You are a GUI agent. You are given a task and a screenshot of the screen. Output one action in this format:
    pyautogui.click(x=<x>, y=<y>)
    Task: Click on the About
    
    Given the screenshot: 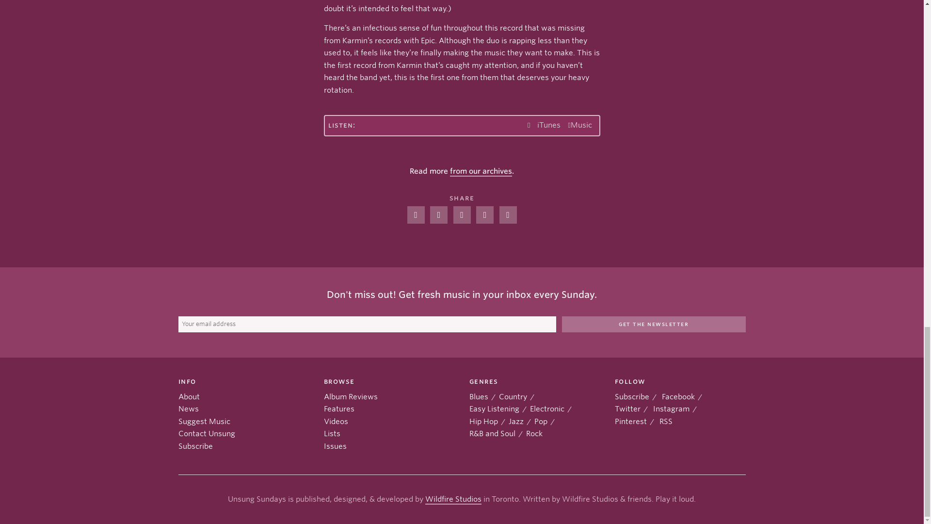 What is the action you would take?
    pyautogui.click(x=189, y=397)
    